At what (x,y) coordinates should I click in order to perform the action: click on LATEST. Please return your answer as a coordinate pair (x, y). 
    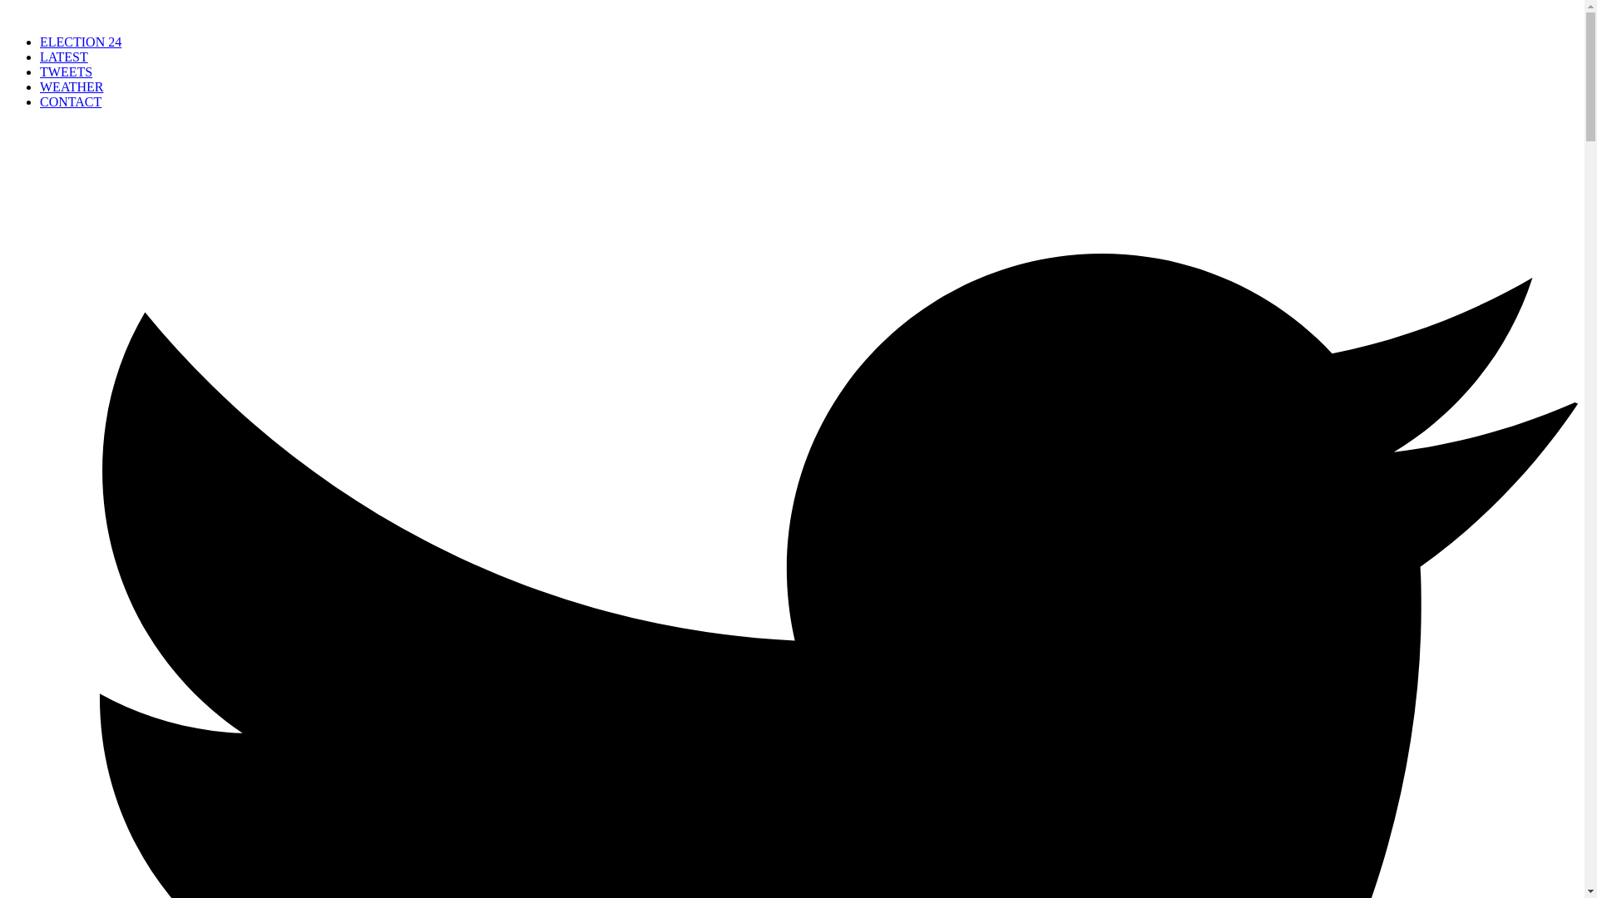
    Looking at the image, I should click on (63, 57).